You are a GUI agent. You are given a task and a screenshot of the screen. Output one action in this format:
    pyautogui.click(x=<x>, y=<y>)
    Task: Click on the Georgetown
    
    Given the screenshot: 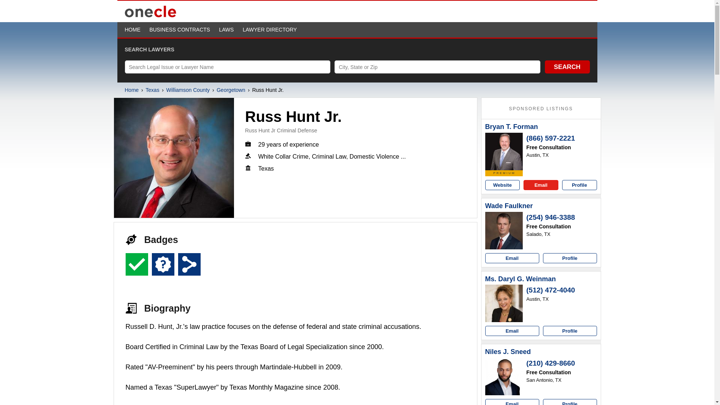 What is the action you would take?
    pyautogui.click(x=231, y=90)
    